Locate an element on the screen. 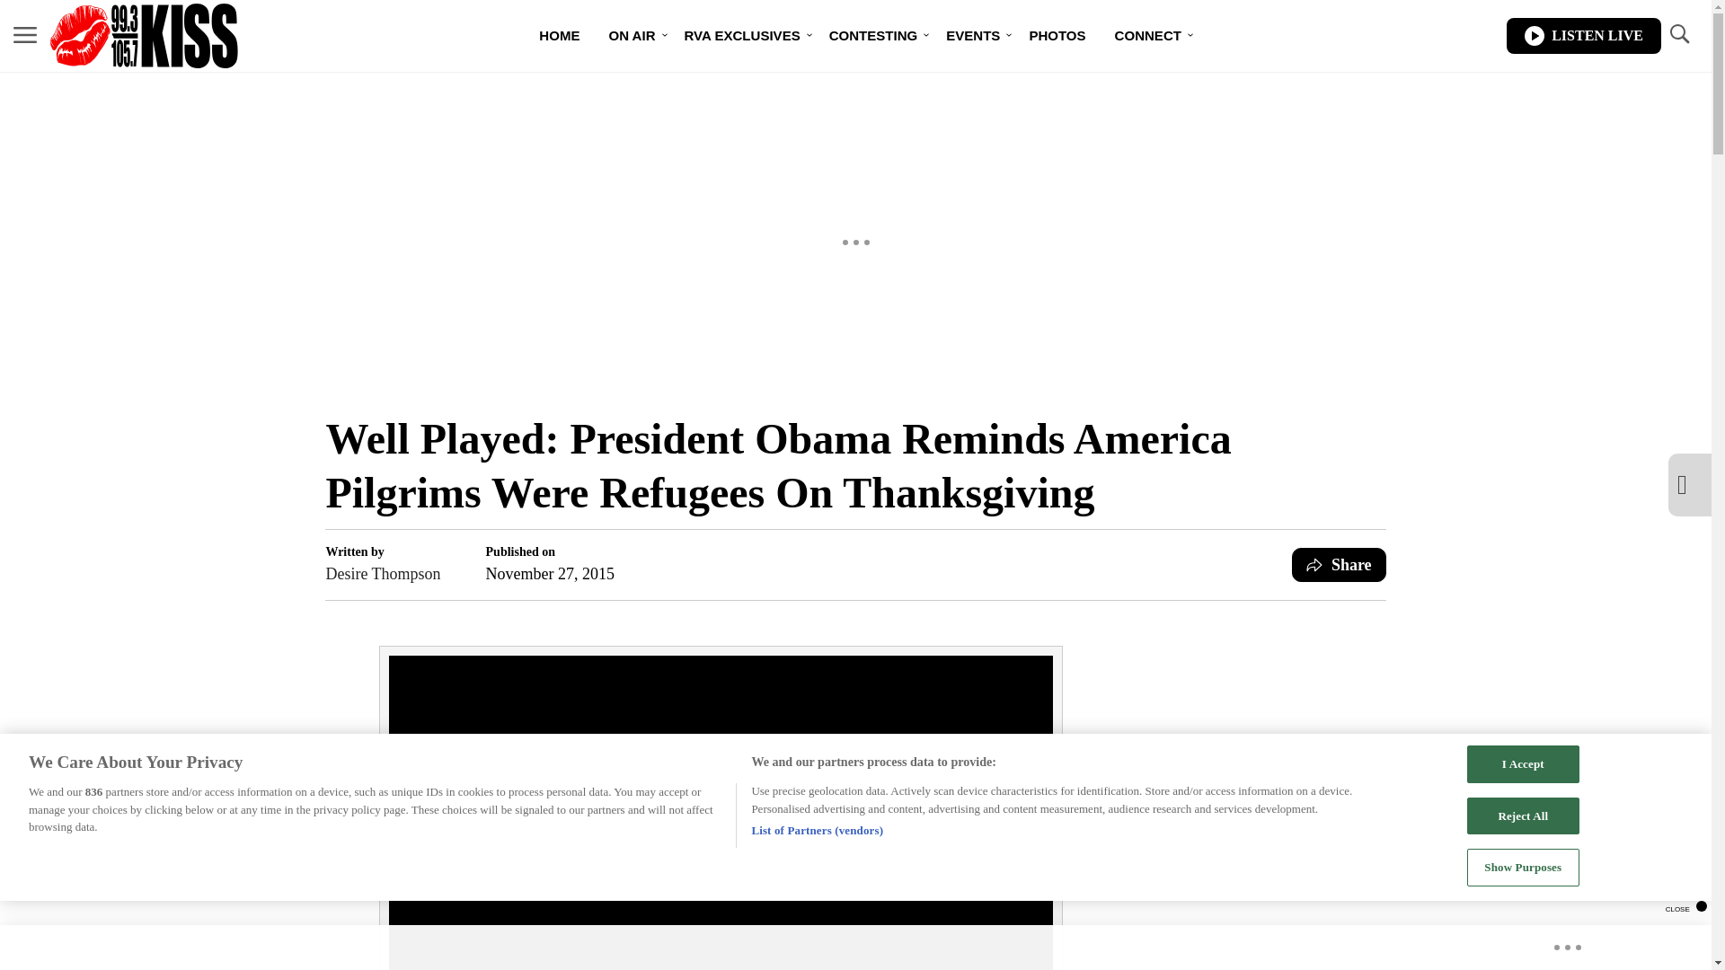  MENU is located at coordinates (25, 34).